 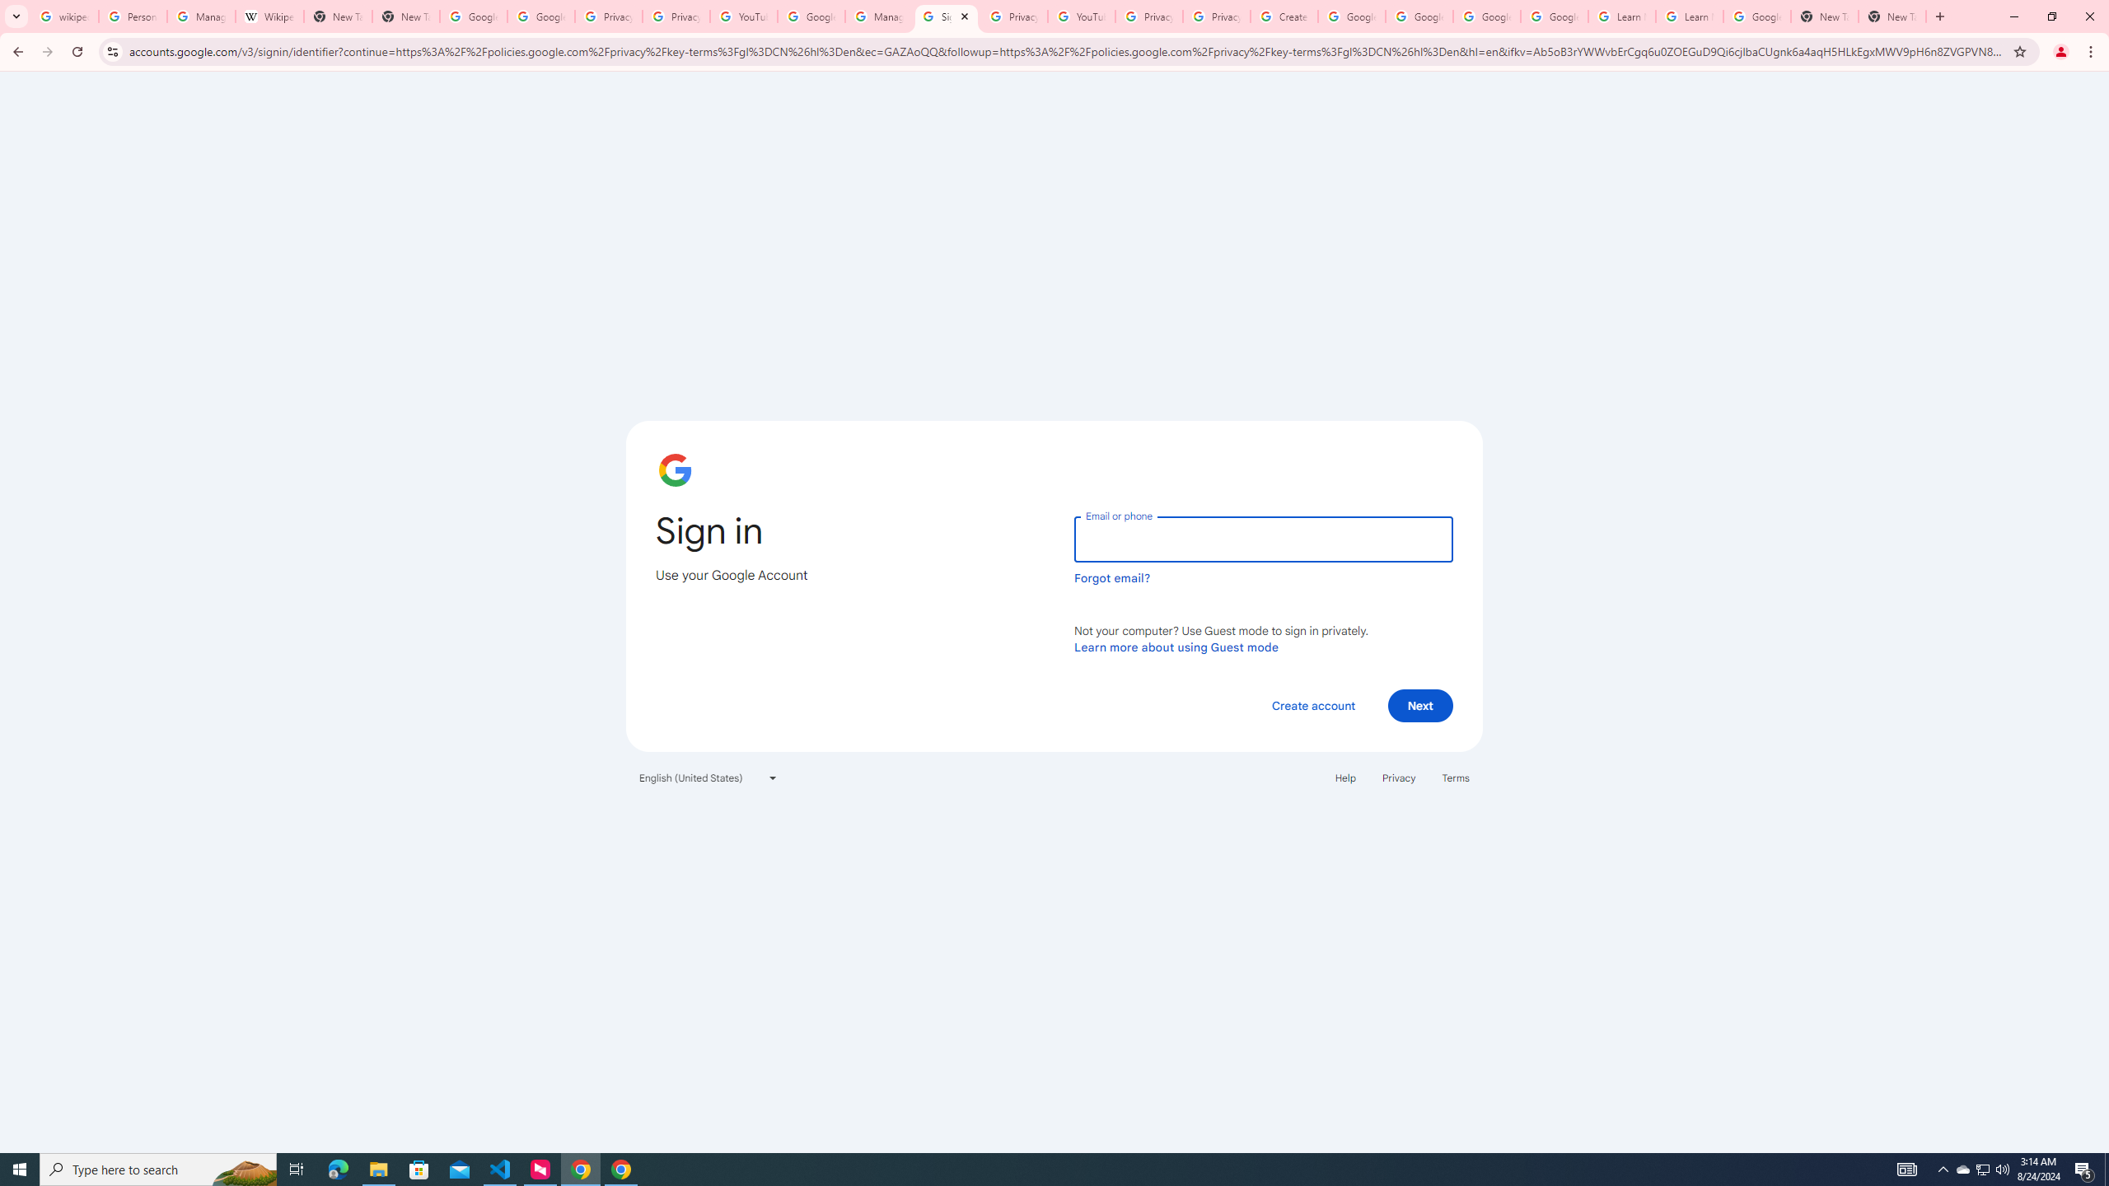 What do you see at coordinates (1176, 647) in the screenshot?
I see `Learn more about using Guest mode` at bounding box center [1176, 647].